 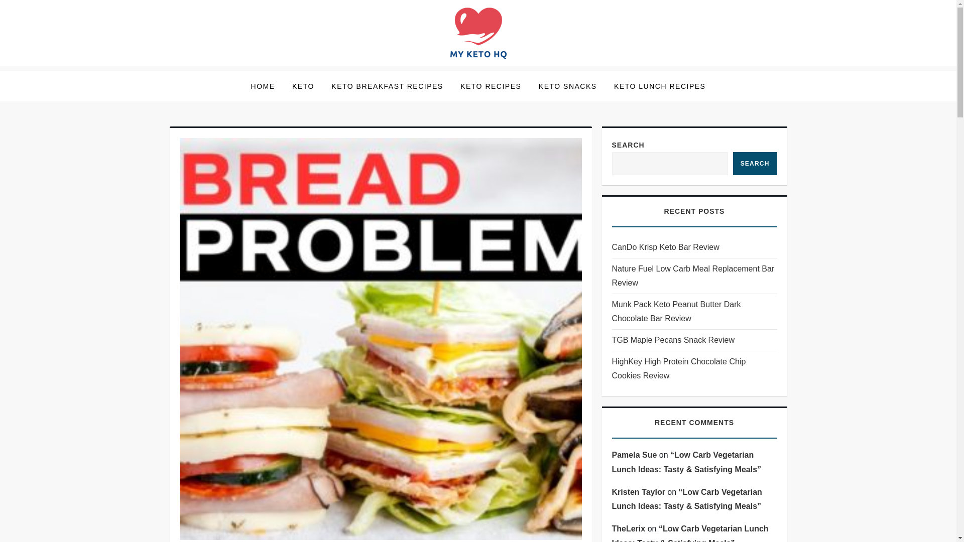 I want to click on SEARCH, so click(x=755, y=164).